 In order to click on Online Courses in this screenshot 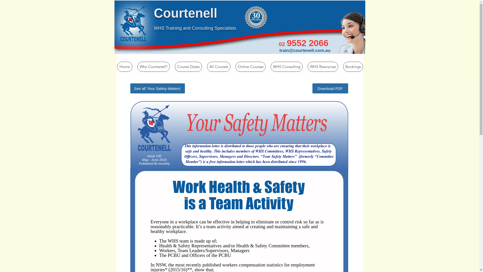, I will do `click(251, 67)`.